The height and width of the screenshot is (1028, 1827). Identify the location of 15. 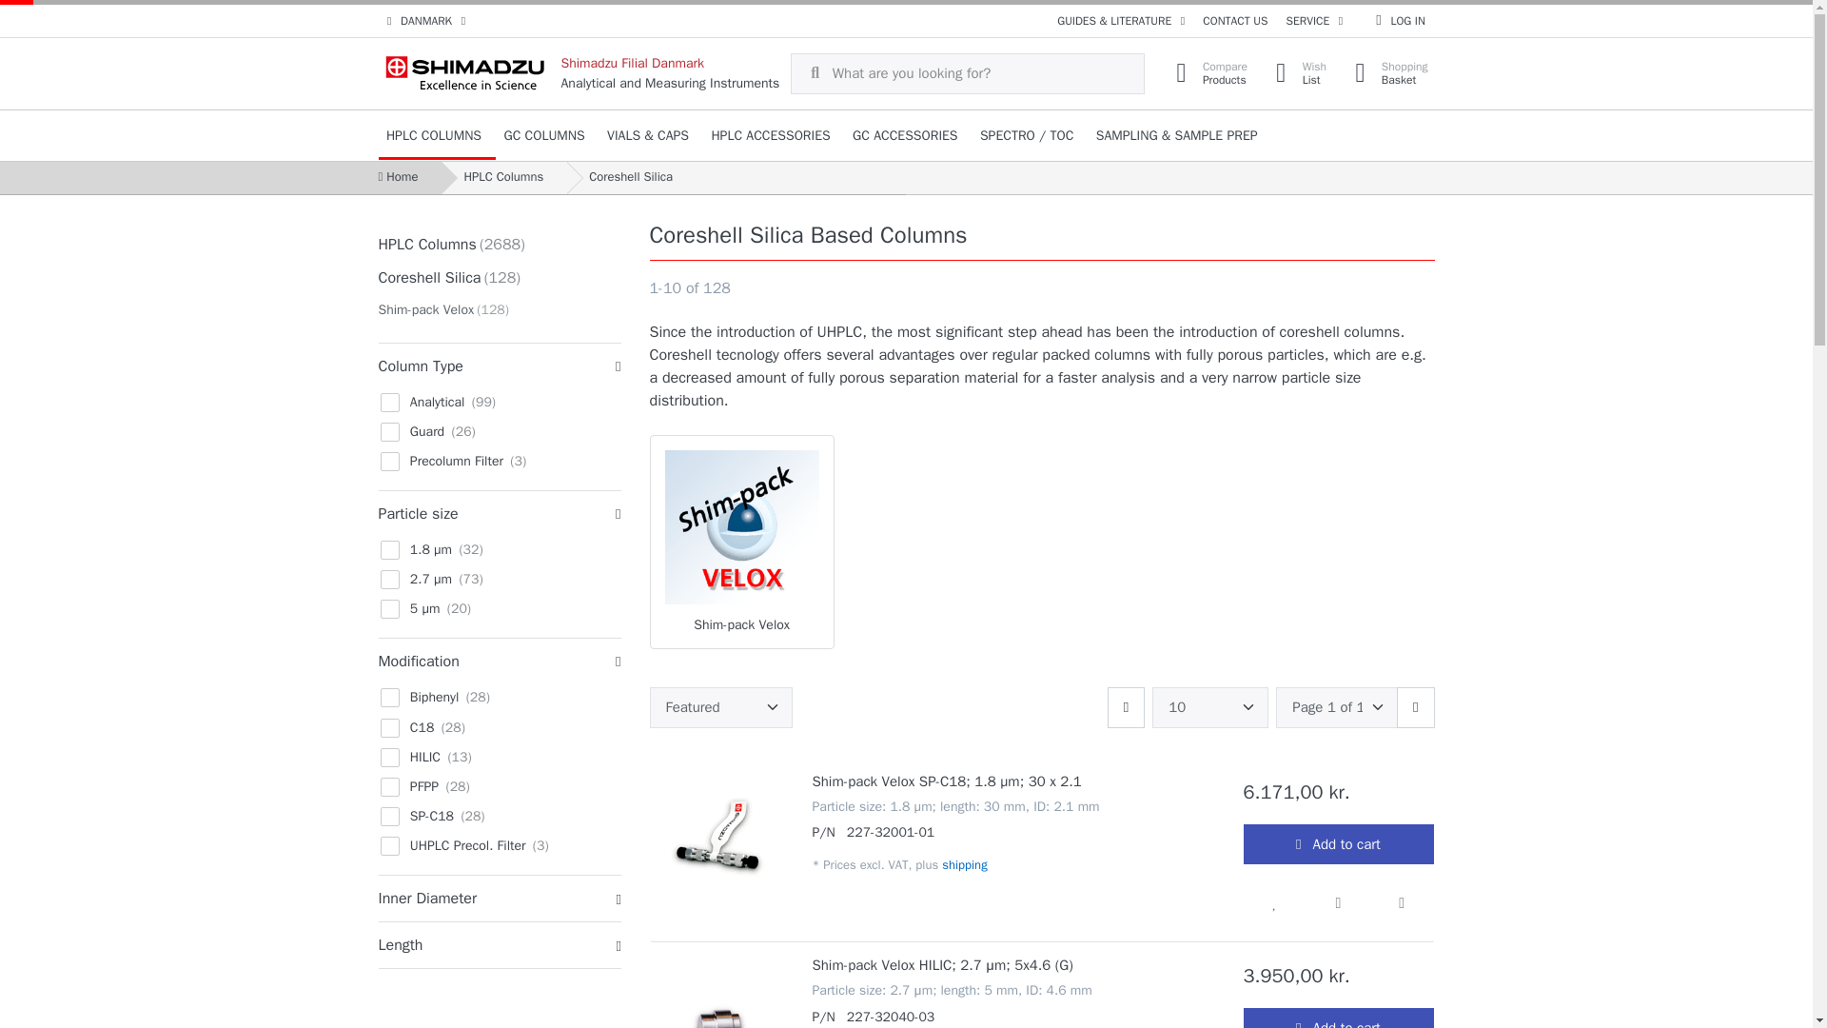
(1314, 21).